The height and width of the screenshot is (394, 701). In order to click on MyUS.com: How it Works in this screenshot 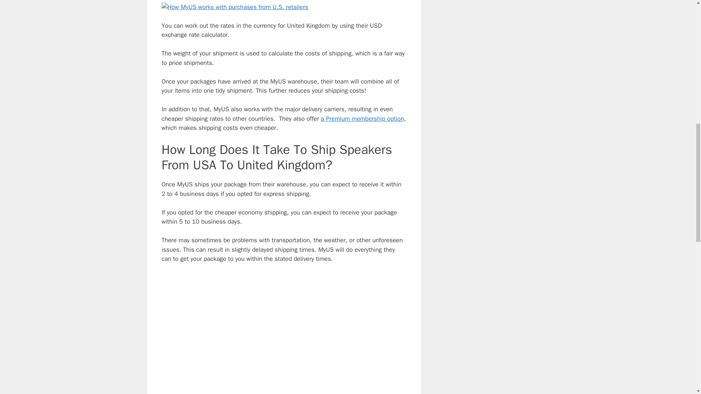, I will do `click(283, 333)`.